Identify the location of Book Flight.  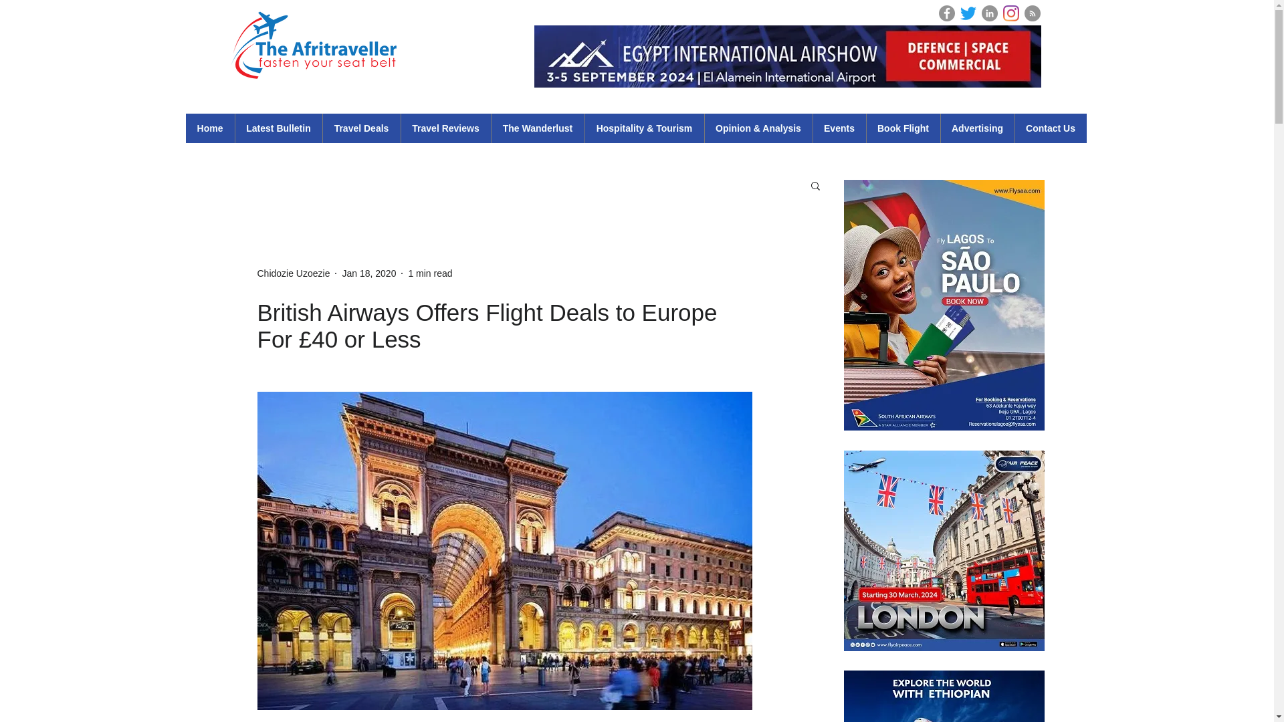
(903, 128).